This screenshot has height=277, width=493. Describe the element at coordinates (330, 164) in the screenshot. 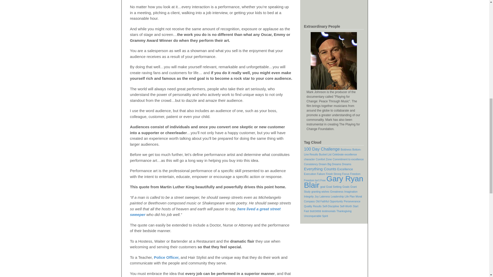

I see `2 topics` at that location.